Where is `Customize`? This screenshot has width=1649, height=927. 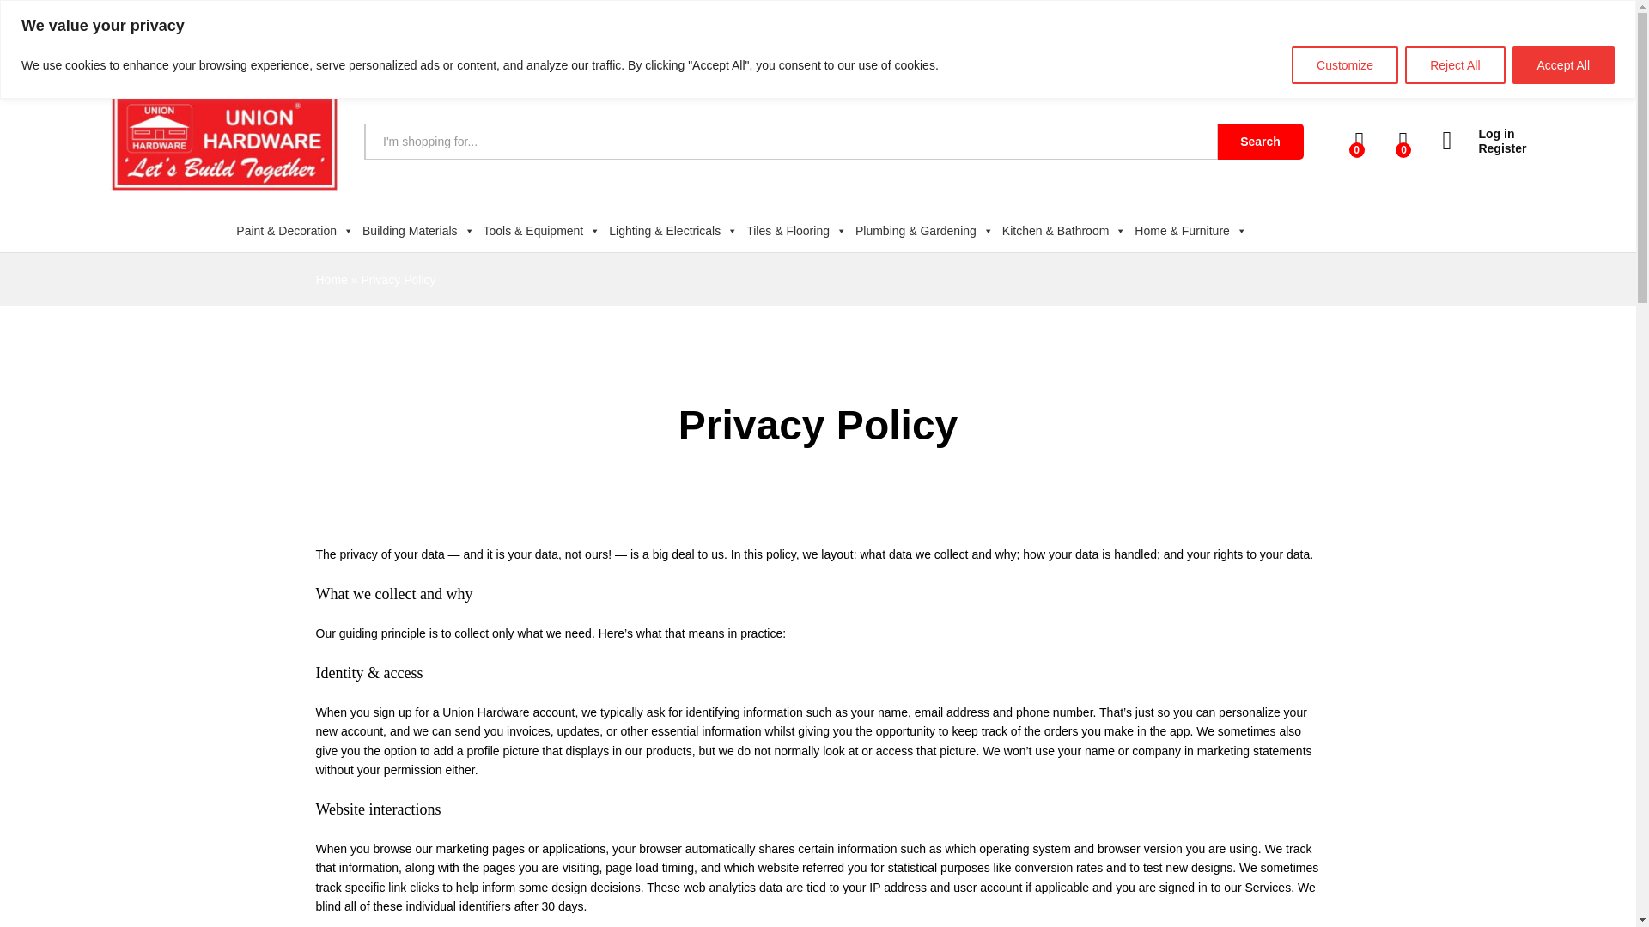 Customize is located at coordinates (1345, 65).